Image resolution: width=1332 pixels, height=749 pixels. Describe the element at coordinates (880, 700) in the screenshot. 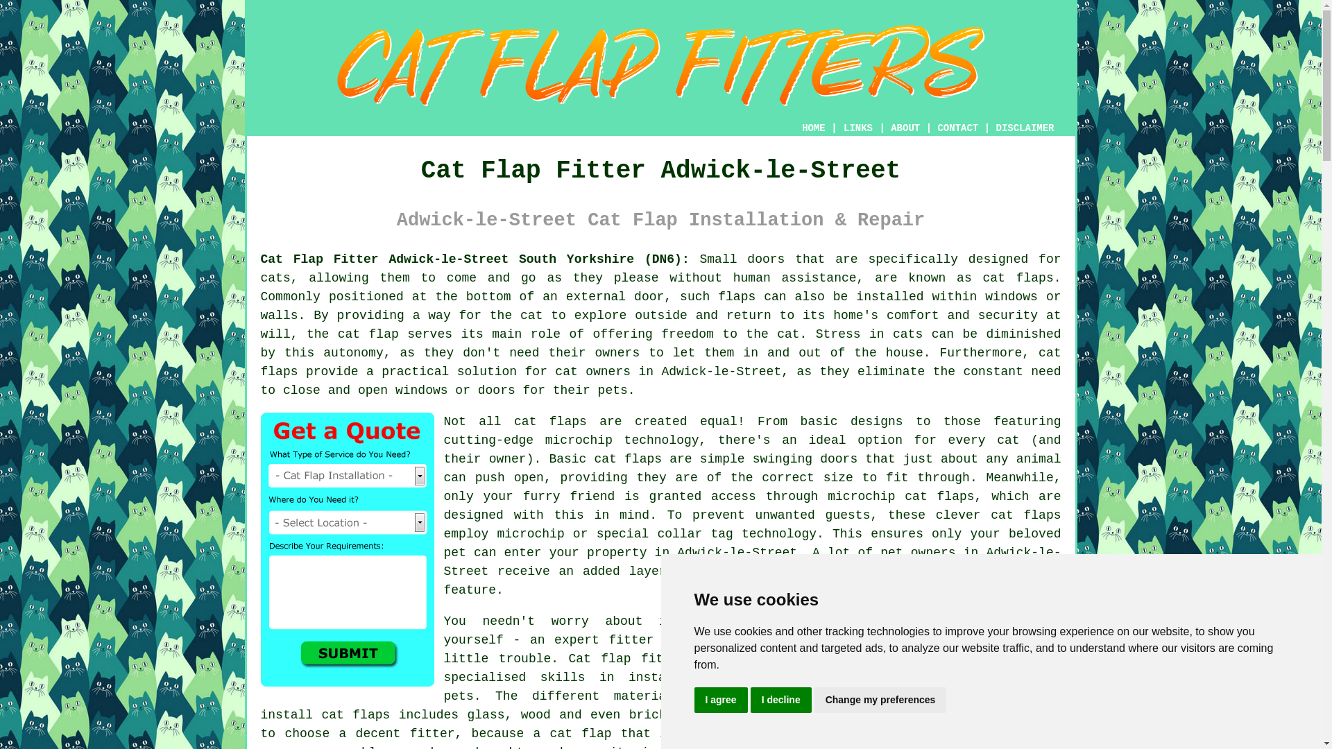

I see `Change my preferences` at that location.